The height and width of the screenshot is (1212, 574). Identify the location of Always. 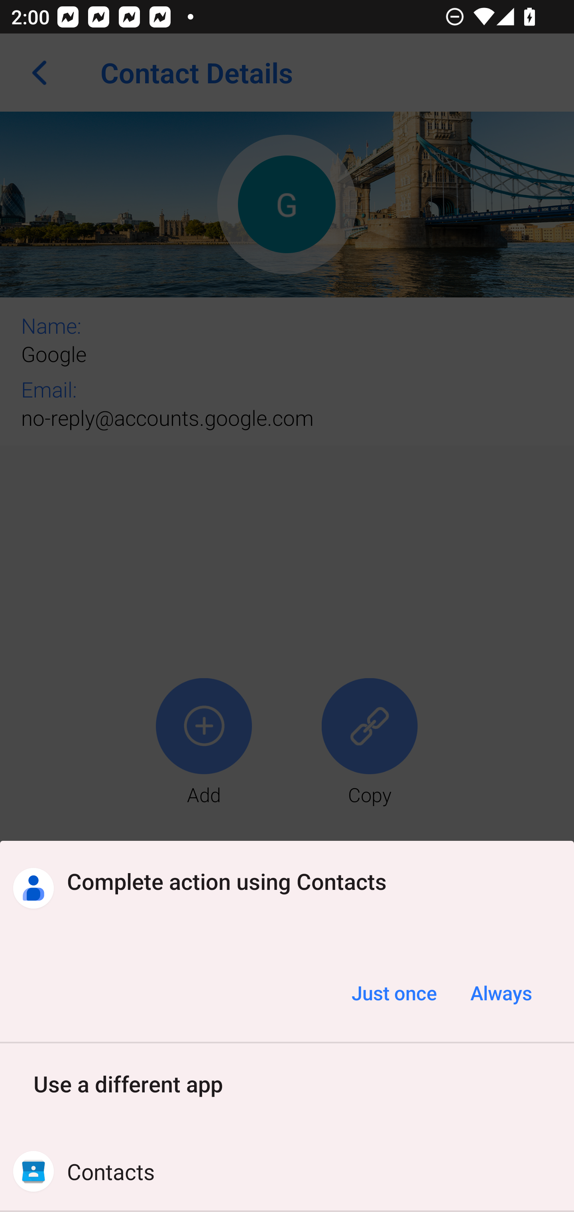
(501, 993).